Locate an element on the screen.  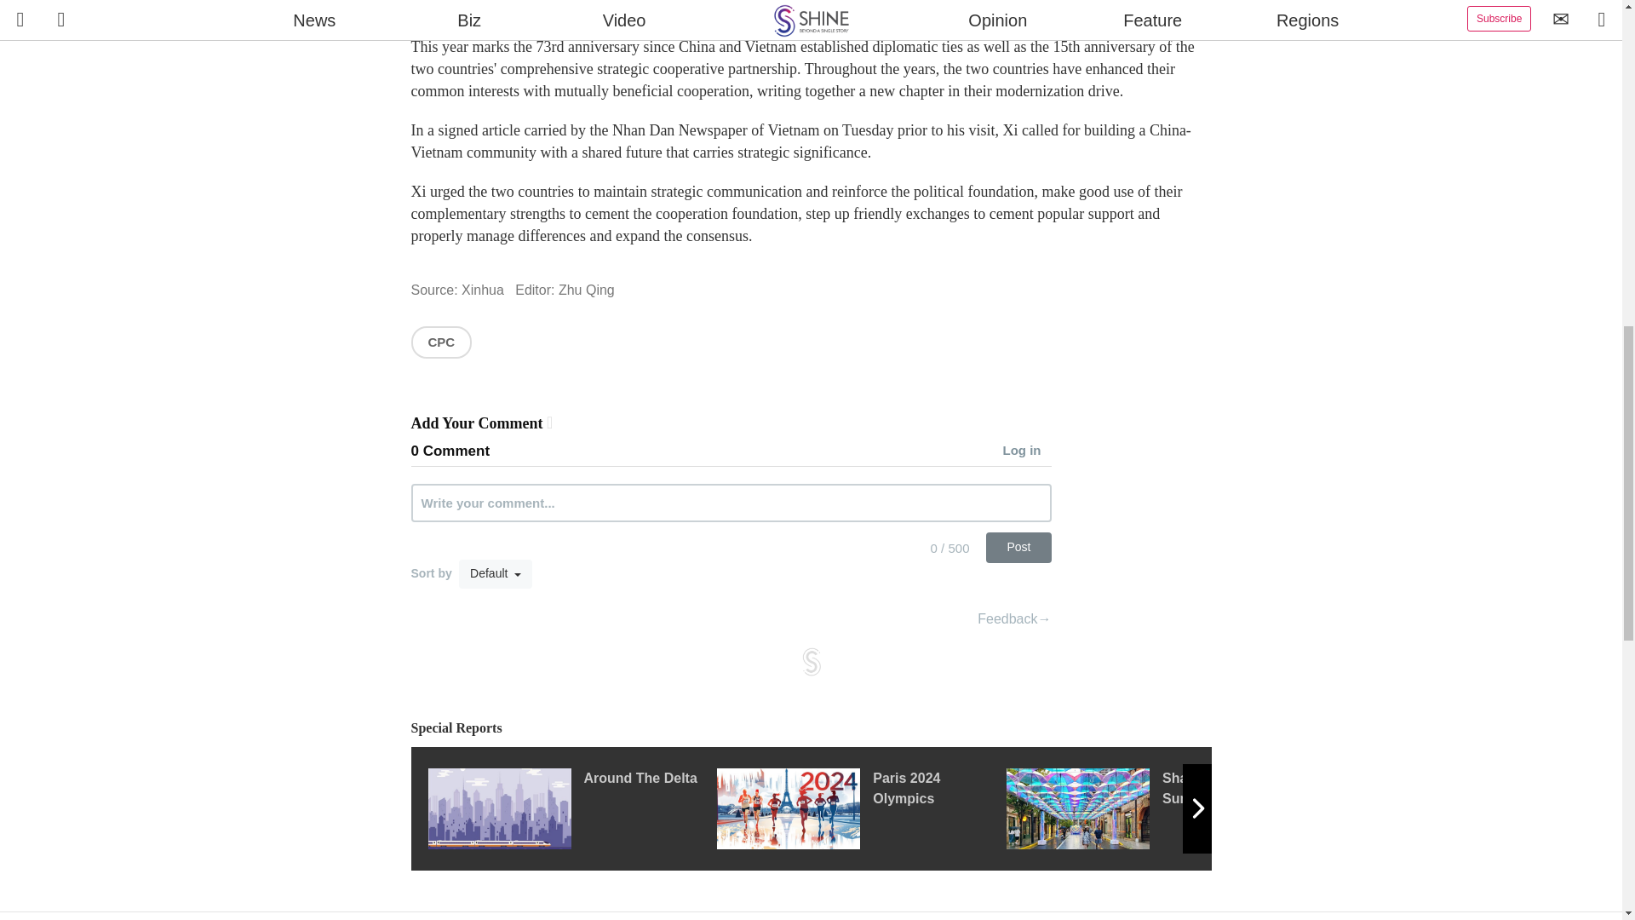
Paris 2024 Olympics is located at coordinates (861, 808).